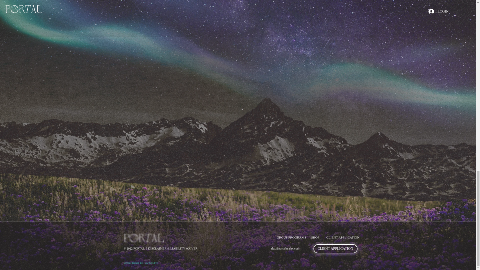 This screenshot has height=270, width=480. What do you see at coordinates (143, 238) in the screenshot?
I see `Primary Logo - White.png` at bounding box center [143, 238].